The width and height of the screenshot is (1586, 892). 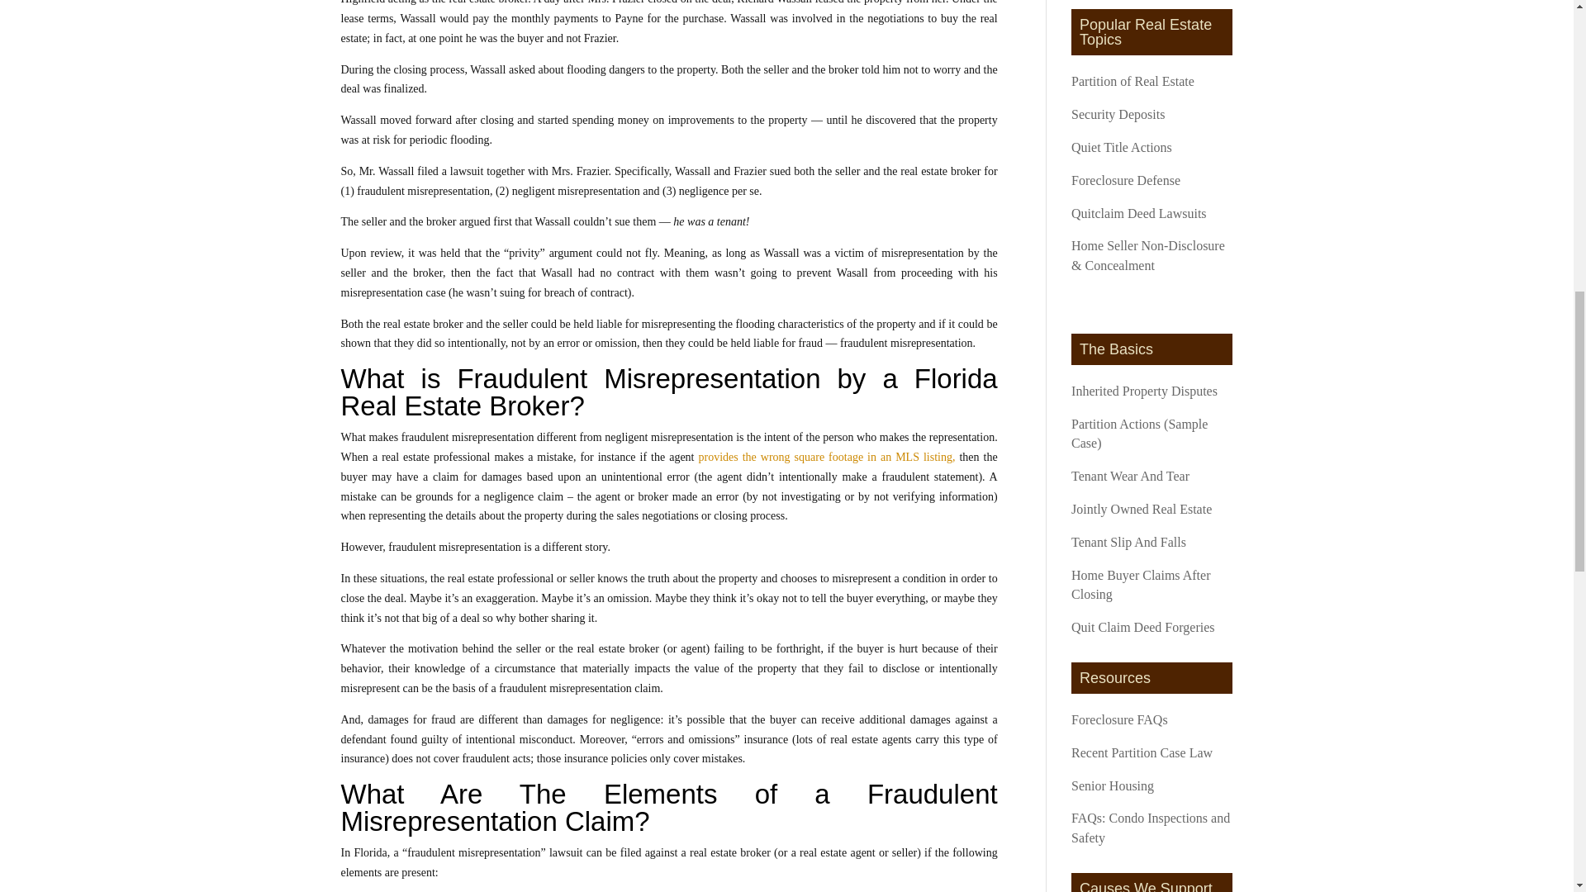 What do you see at coordinates (1151, 828) in the screenshot?
I see `FAQs: Condo Inspections and Safety` at bounding box center [1151, 828].